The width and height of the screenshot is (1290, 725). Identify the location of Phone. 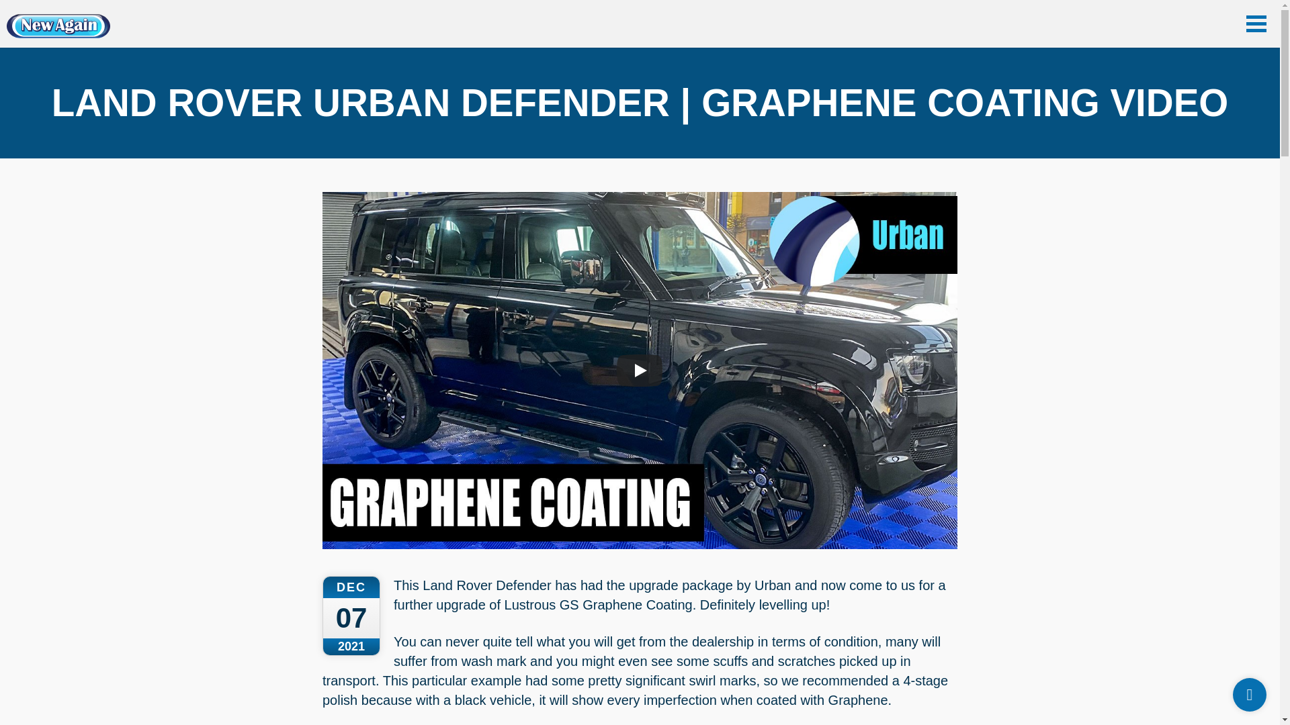
(1250, 694).